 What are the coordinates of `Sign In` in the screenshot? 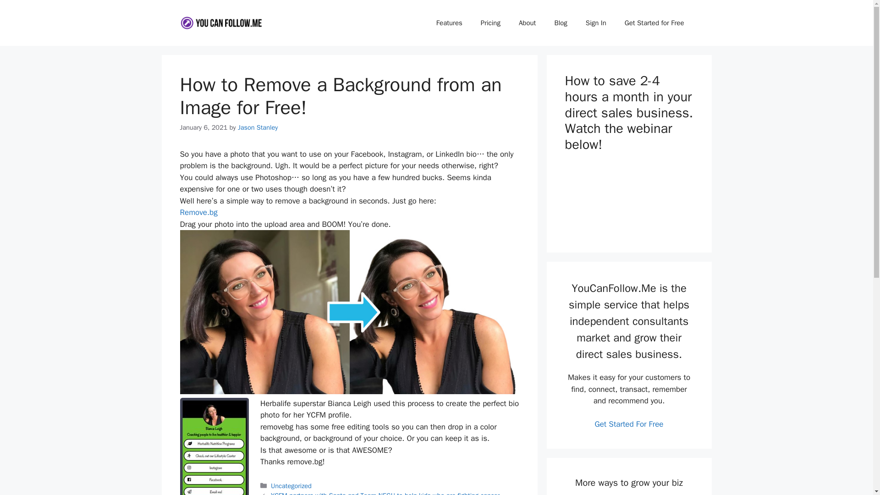 It's located at (596, 23).